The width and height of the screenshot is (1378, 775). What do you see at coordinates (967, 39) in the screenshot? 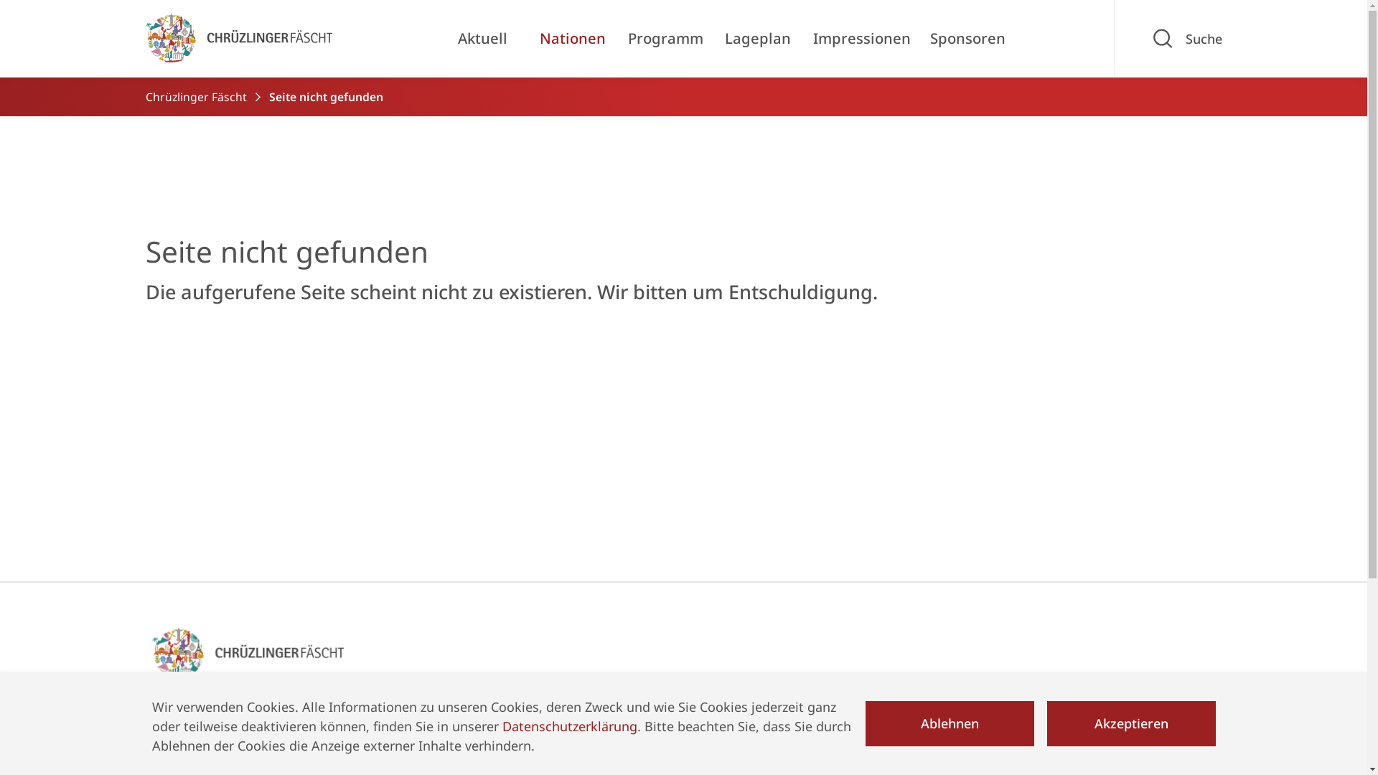
I see `Sponsoren` at bounding box center [967, 39].